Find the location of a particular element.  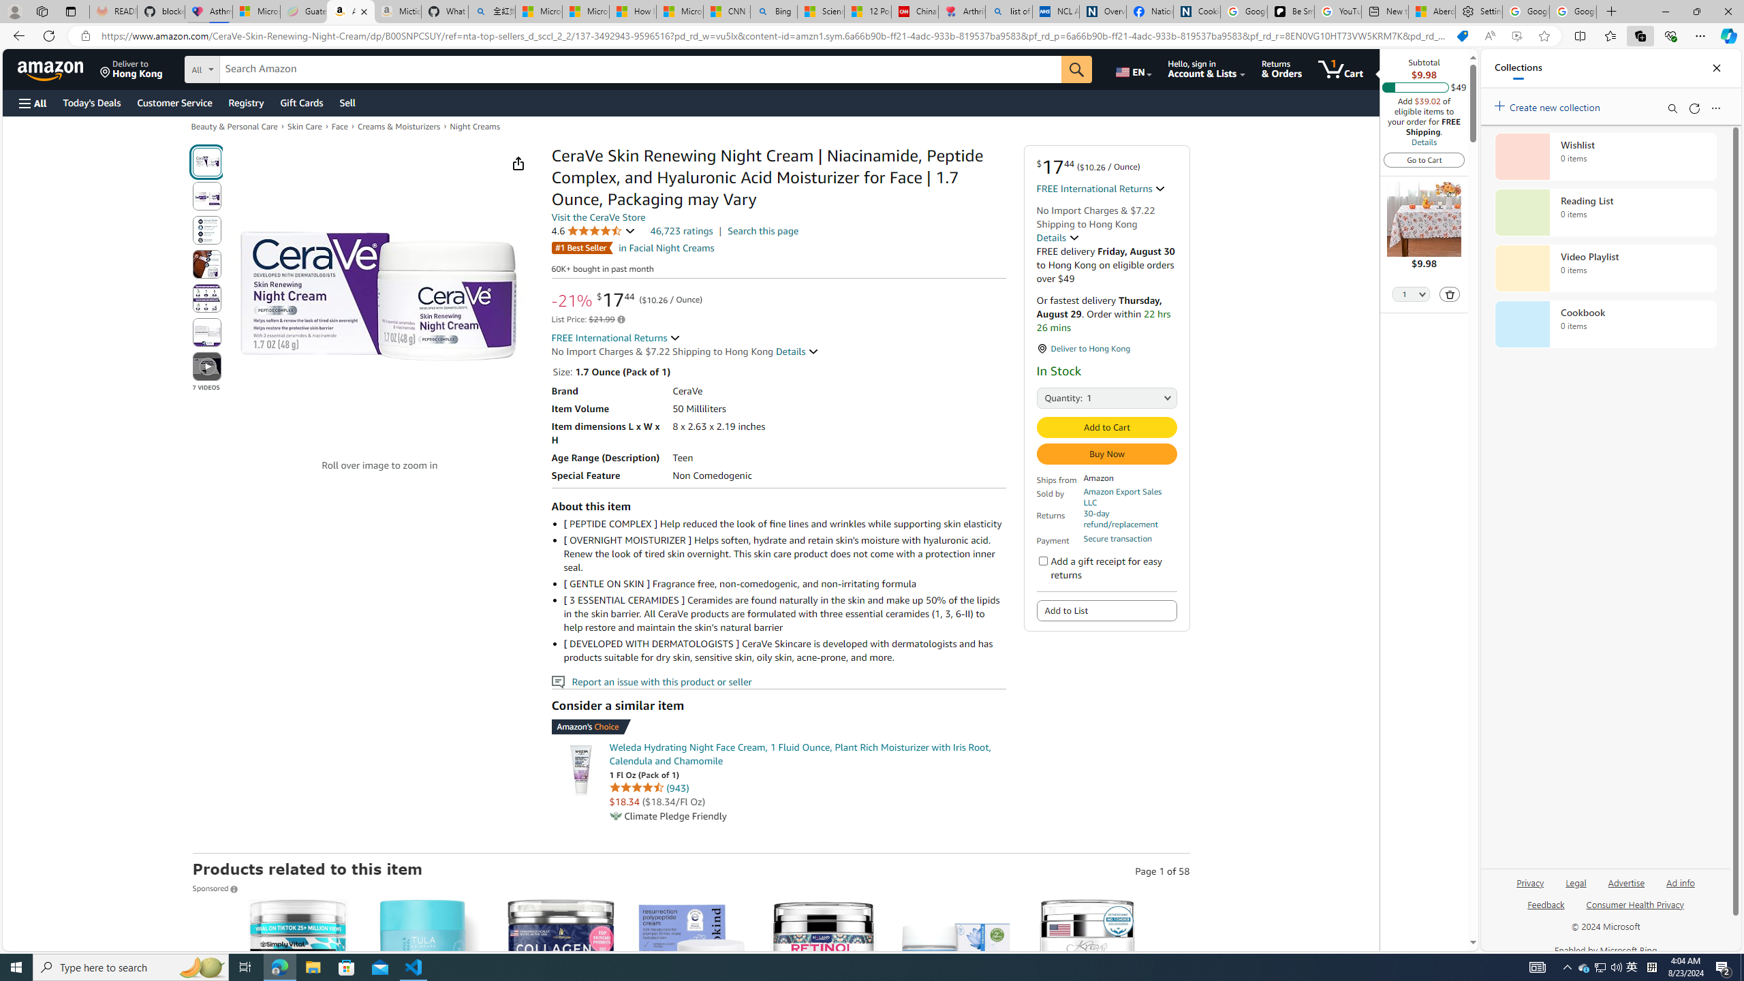

Bing is located at coordinates (774, 12).